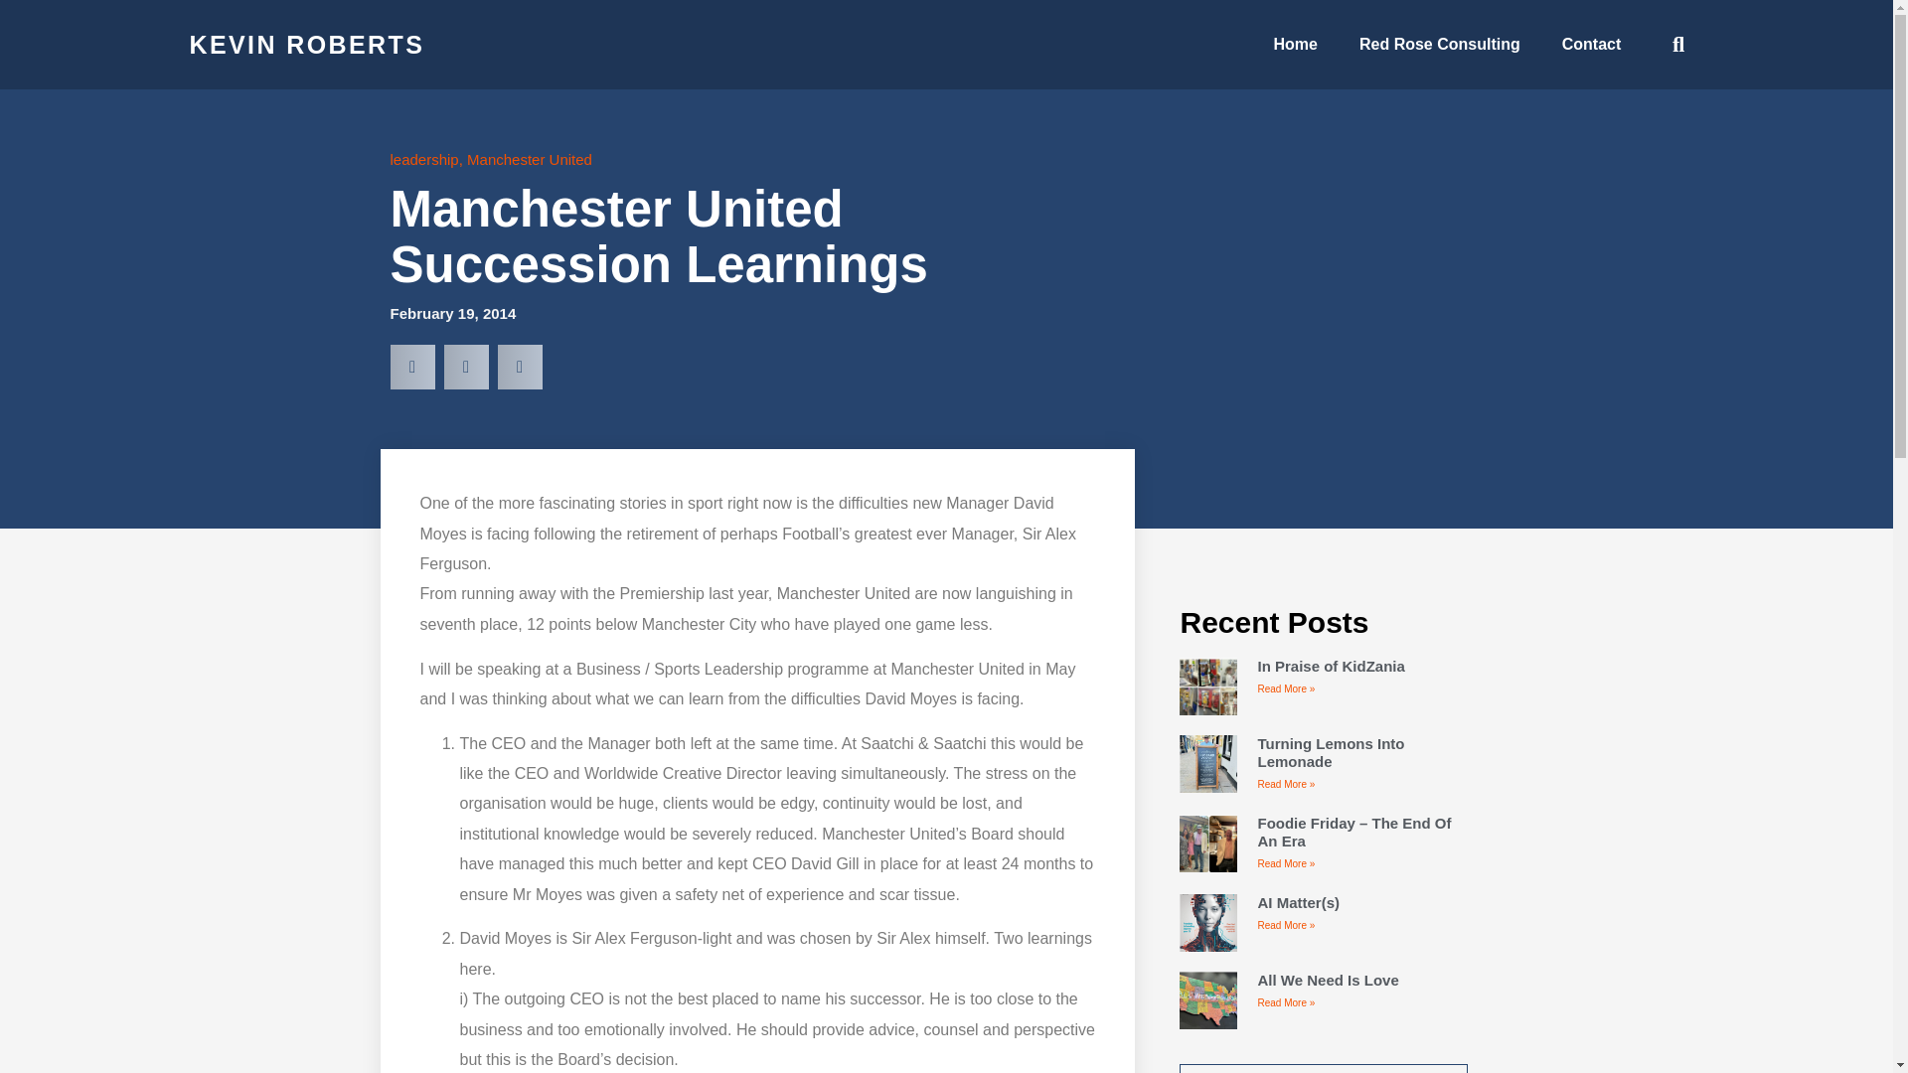 This screenshot has height=1073, width=1908. What do you see at coordinates (423, 159) in the screenshot?
I see `leadership` at bounding box center [423, 159].